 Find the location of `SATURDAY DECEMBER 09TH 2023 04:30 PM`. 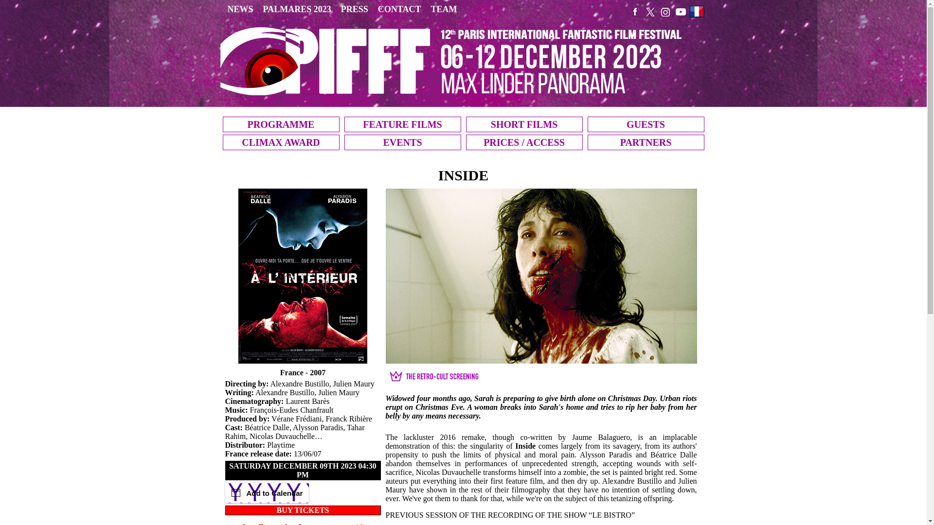

SATURDAY DECEMBER 09TH 2023 04:30 PM is located at coordinates (303, 470).